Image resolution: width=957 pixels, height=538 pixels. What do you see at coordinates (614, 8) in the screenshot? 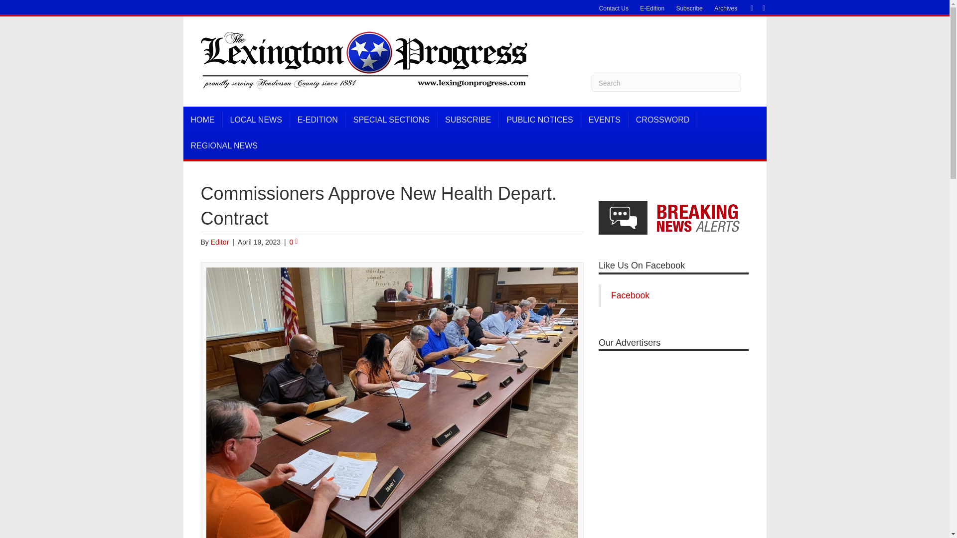
I see `Contact Us` at bounding box center [614, 8].